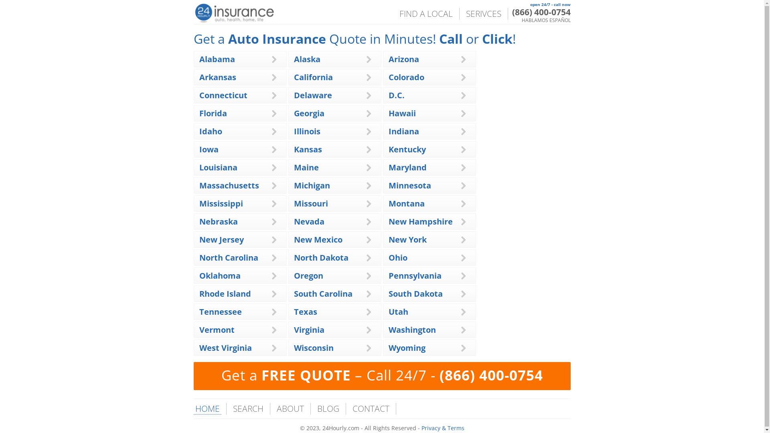 Image resolution: width=770 pixels, height=433 pixels. What do you see at coordinates (225, 293) in the screenshot?
I see `Rhode Island` at bounding box center [225, 293].